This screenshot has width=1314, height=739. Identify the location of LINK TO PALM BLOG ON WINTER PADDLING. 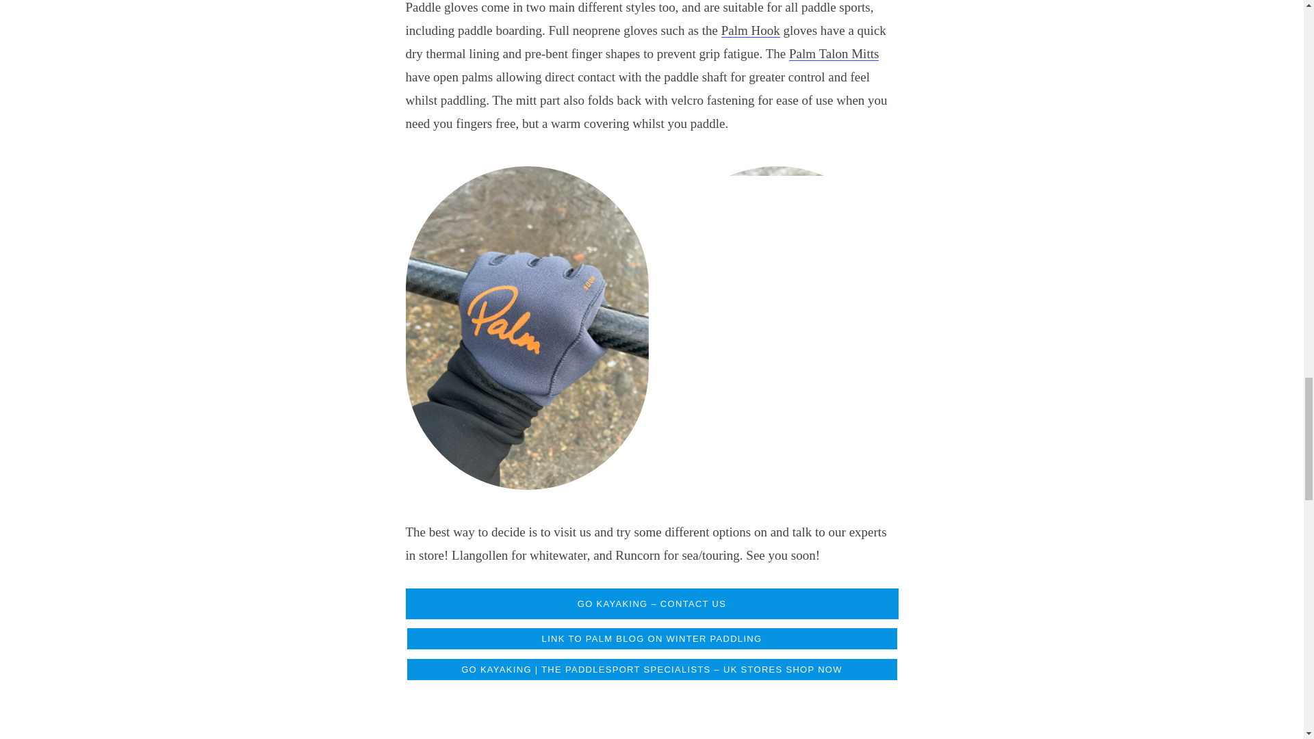
(651, 638).